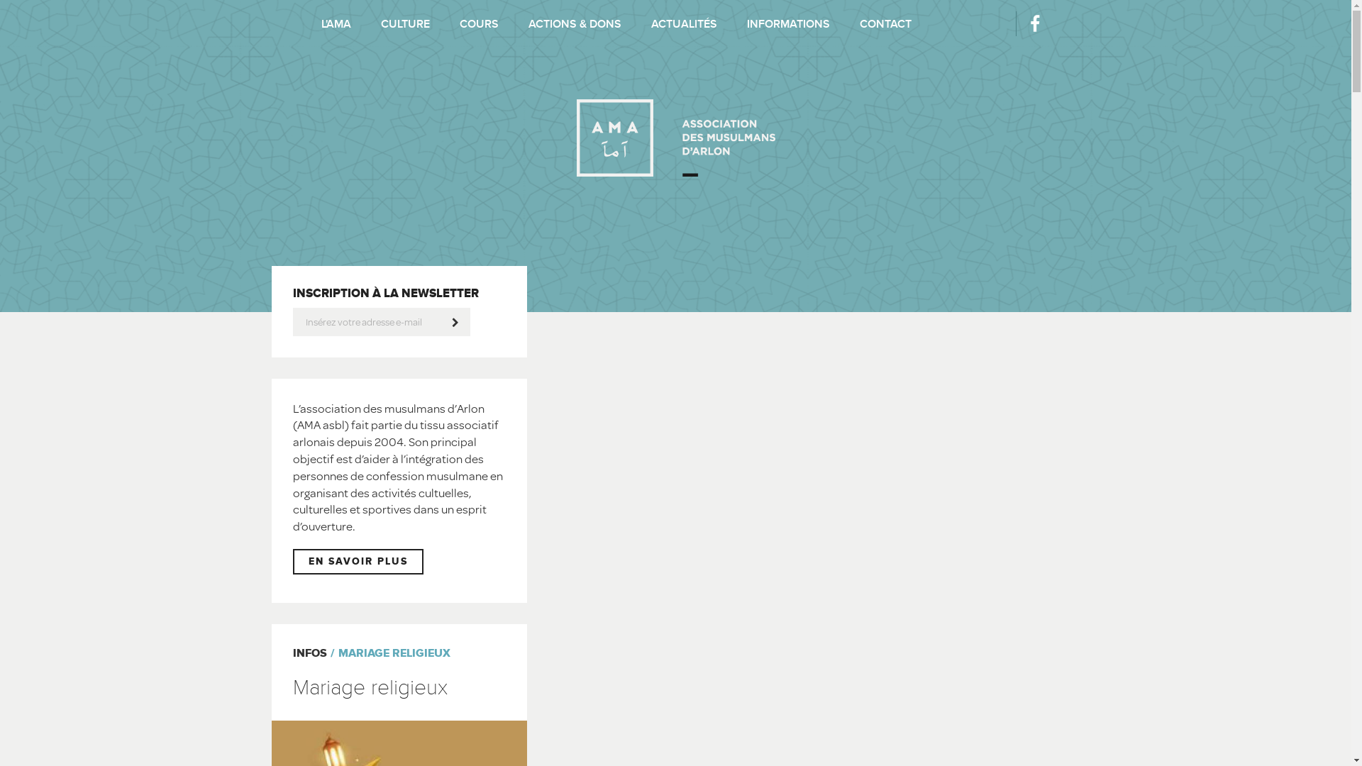 The image size is (1362, 766). What do you see at coordinates (787, 24) in the screenshot?
I see `INFORMATIONS` at bounding box center [787, 24].